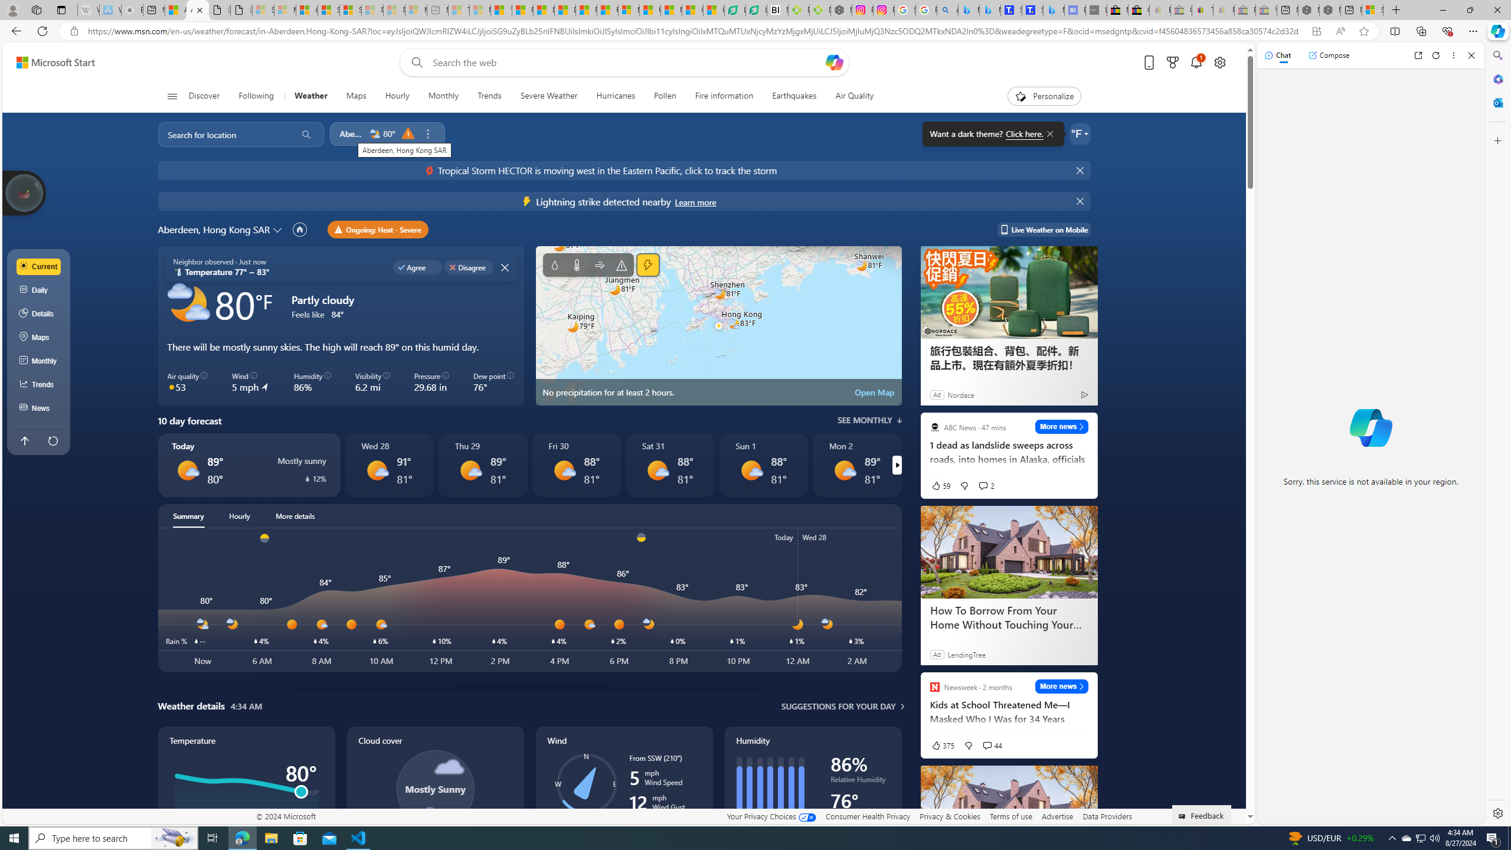 Image resolution: width=1511 pixels, height=850 pixels. Describe the element at coordinates (504, 267) in the screenshot. I see `Class: closeButton-DS-EntryPoint1-1` at that location.